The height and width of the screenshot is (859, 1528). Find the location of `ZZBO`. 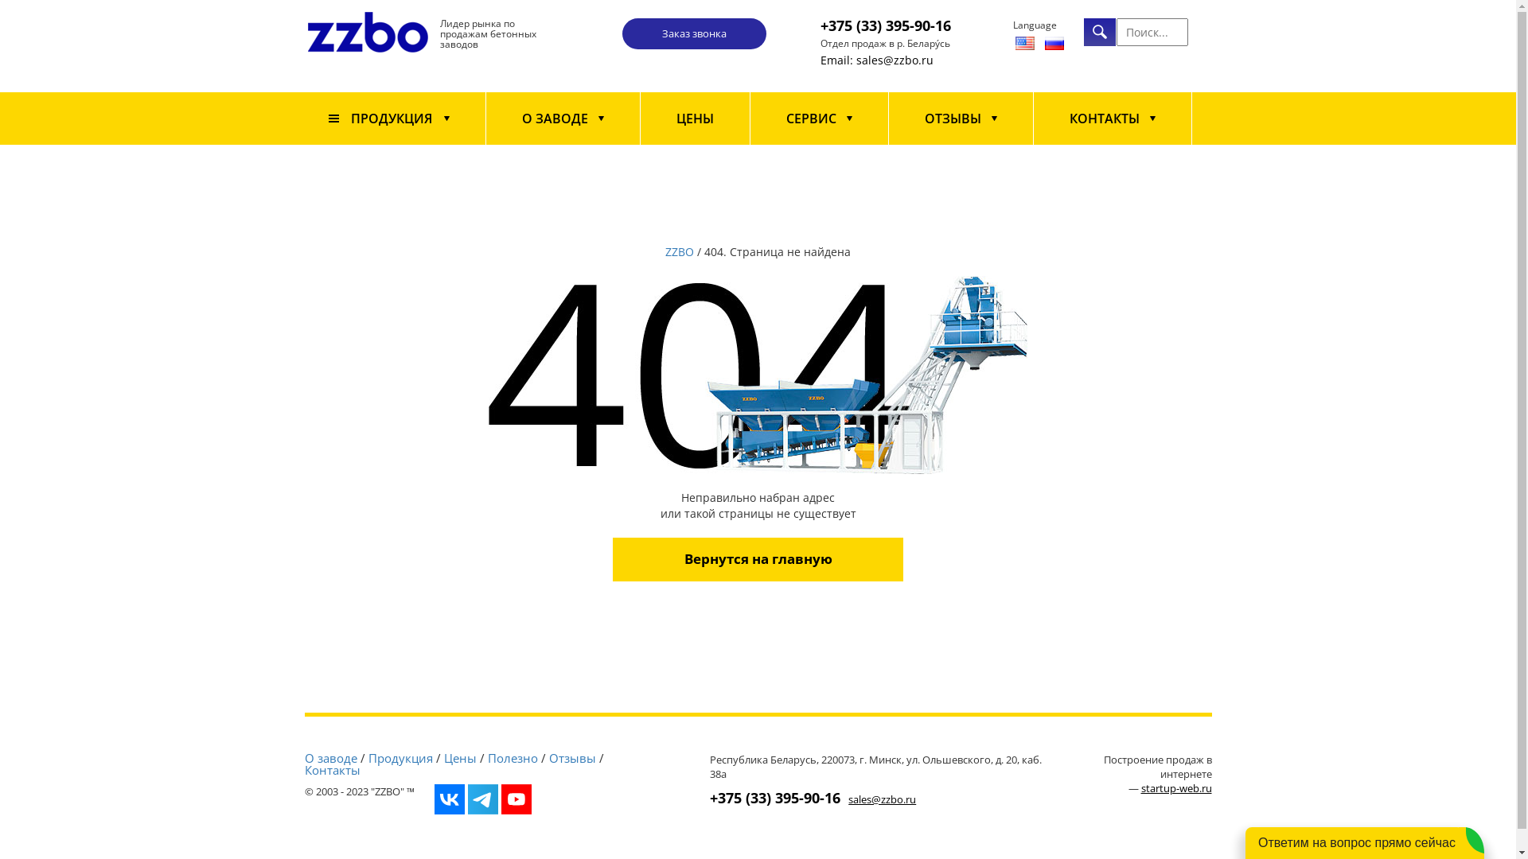

ZZBO is located at coordinates (680, 251).